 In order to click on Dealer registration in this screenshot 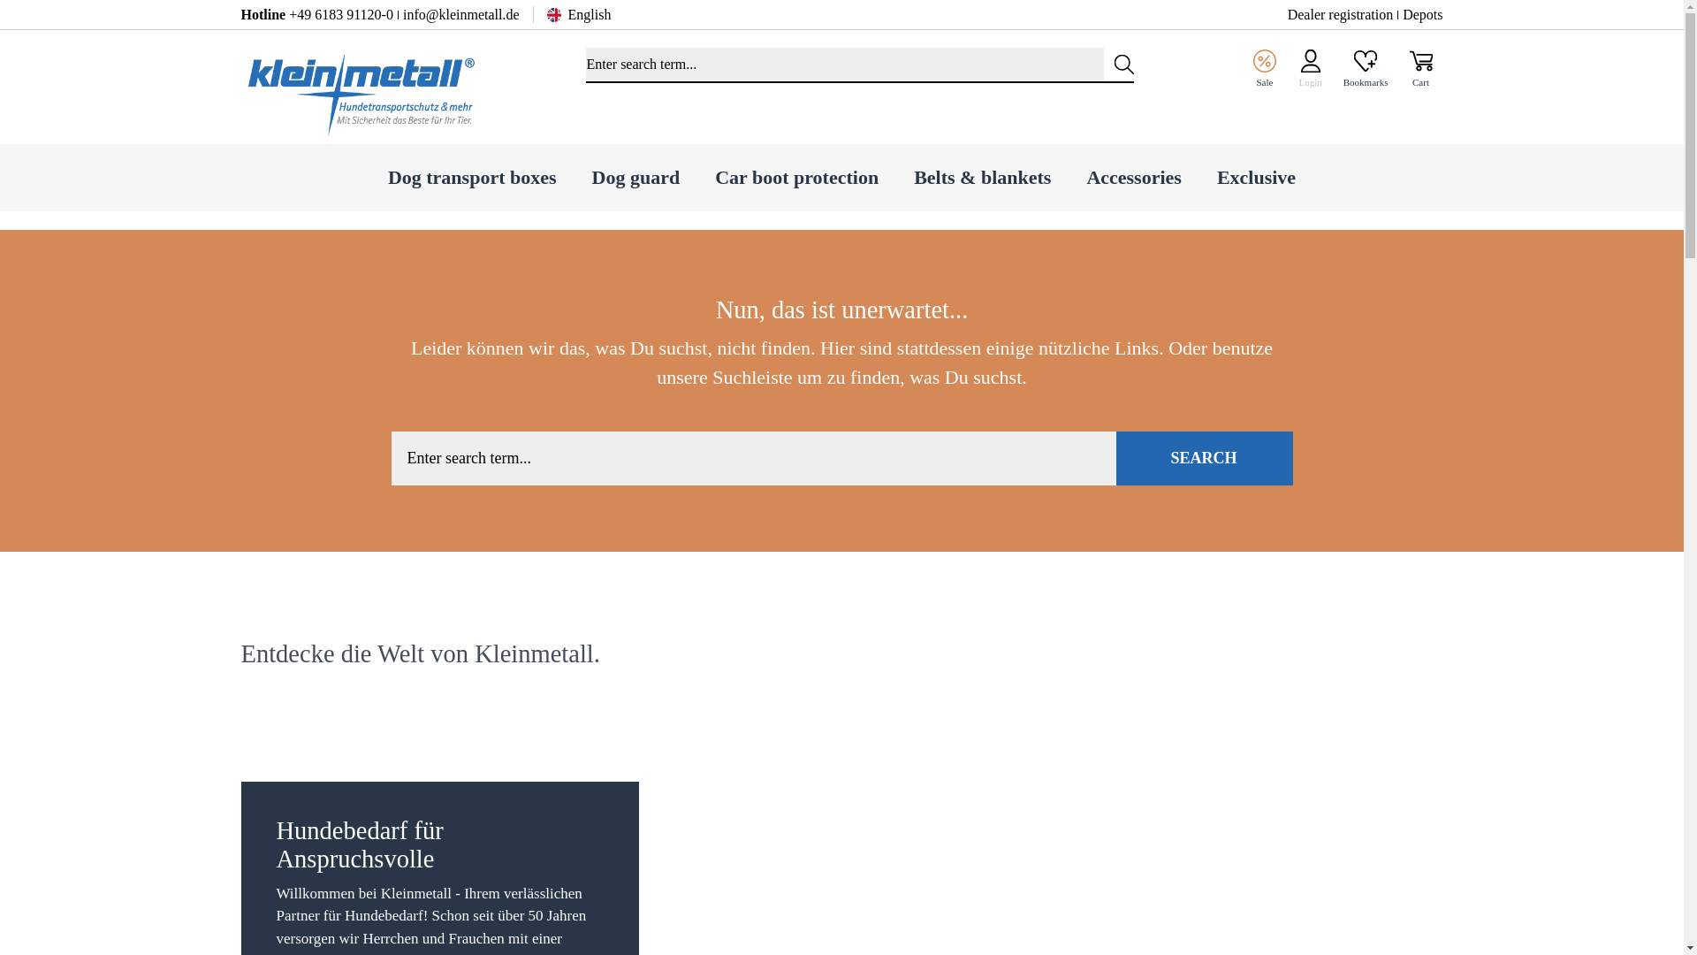, I will do `click(1340, 14)`.